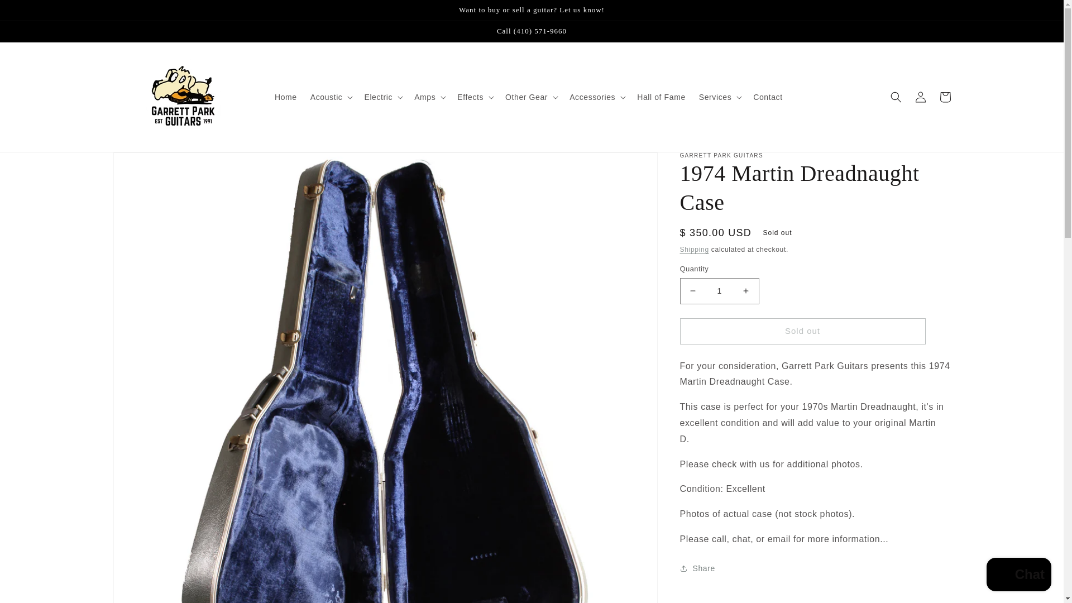 This screenshot has width=1072, height=603. What do you see at coordinates (1018, 576) in the screenshot?
I see `Shopify online store chat` at bounding box center [1018, 576].